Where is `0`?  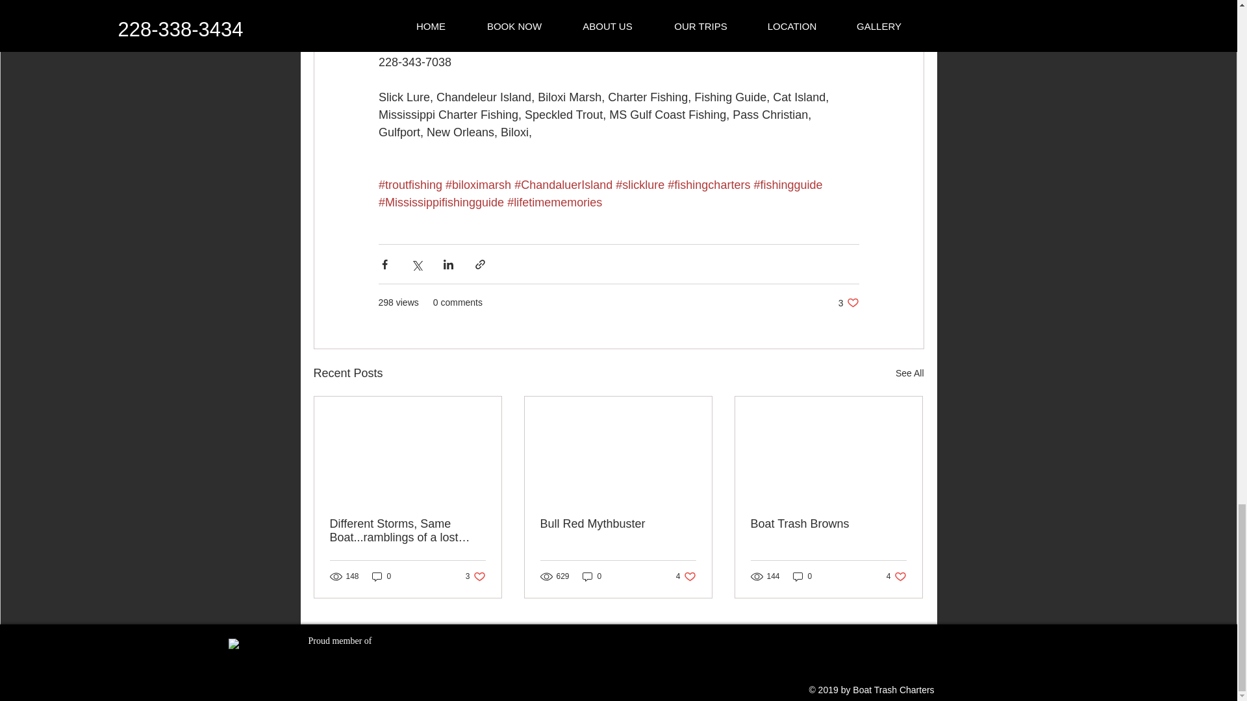 0 is located at coordinates (618, 524).